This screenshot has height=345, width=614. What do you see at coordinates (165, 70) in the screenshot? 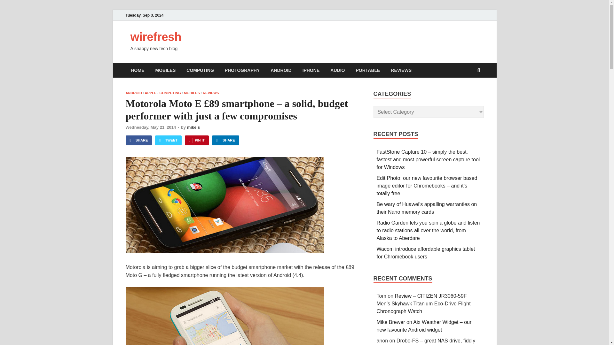
I see `MOBILES` at bounding box center [165, 70].